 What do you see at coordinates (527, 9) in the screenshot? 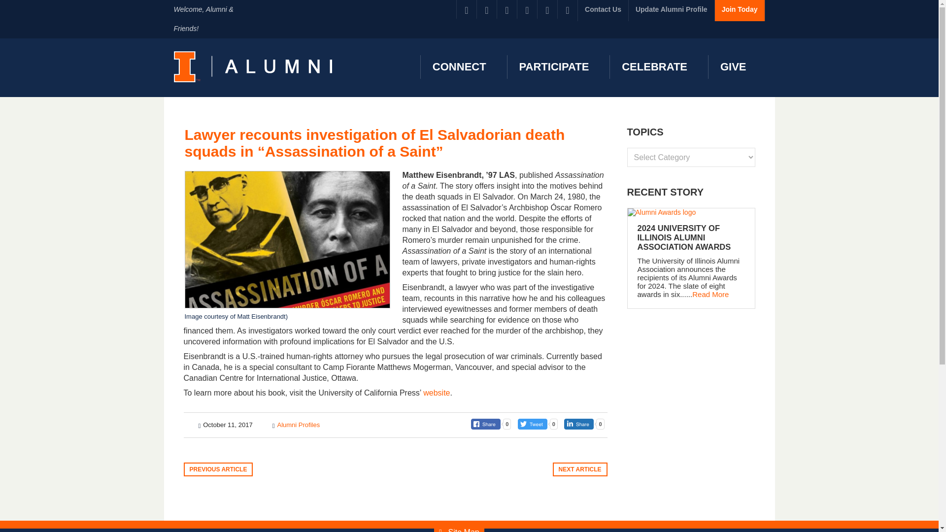
I see `Flickr` at bounding box center [527, 9].